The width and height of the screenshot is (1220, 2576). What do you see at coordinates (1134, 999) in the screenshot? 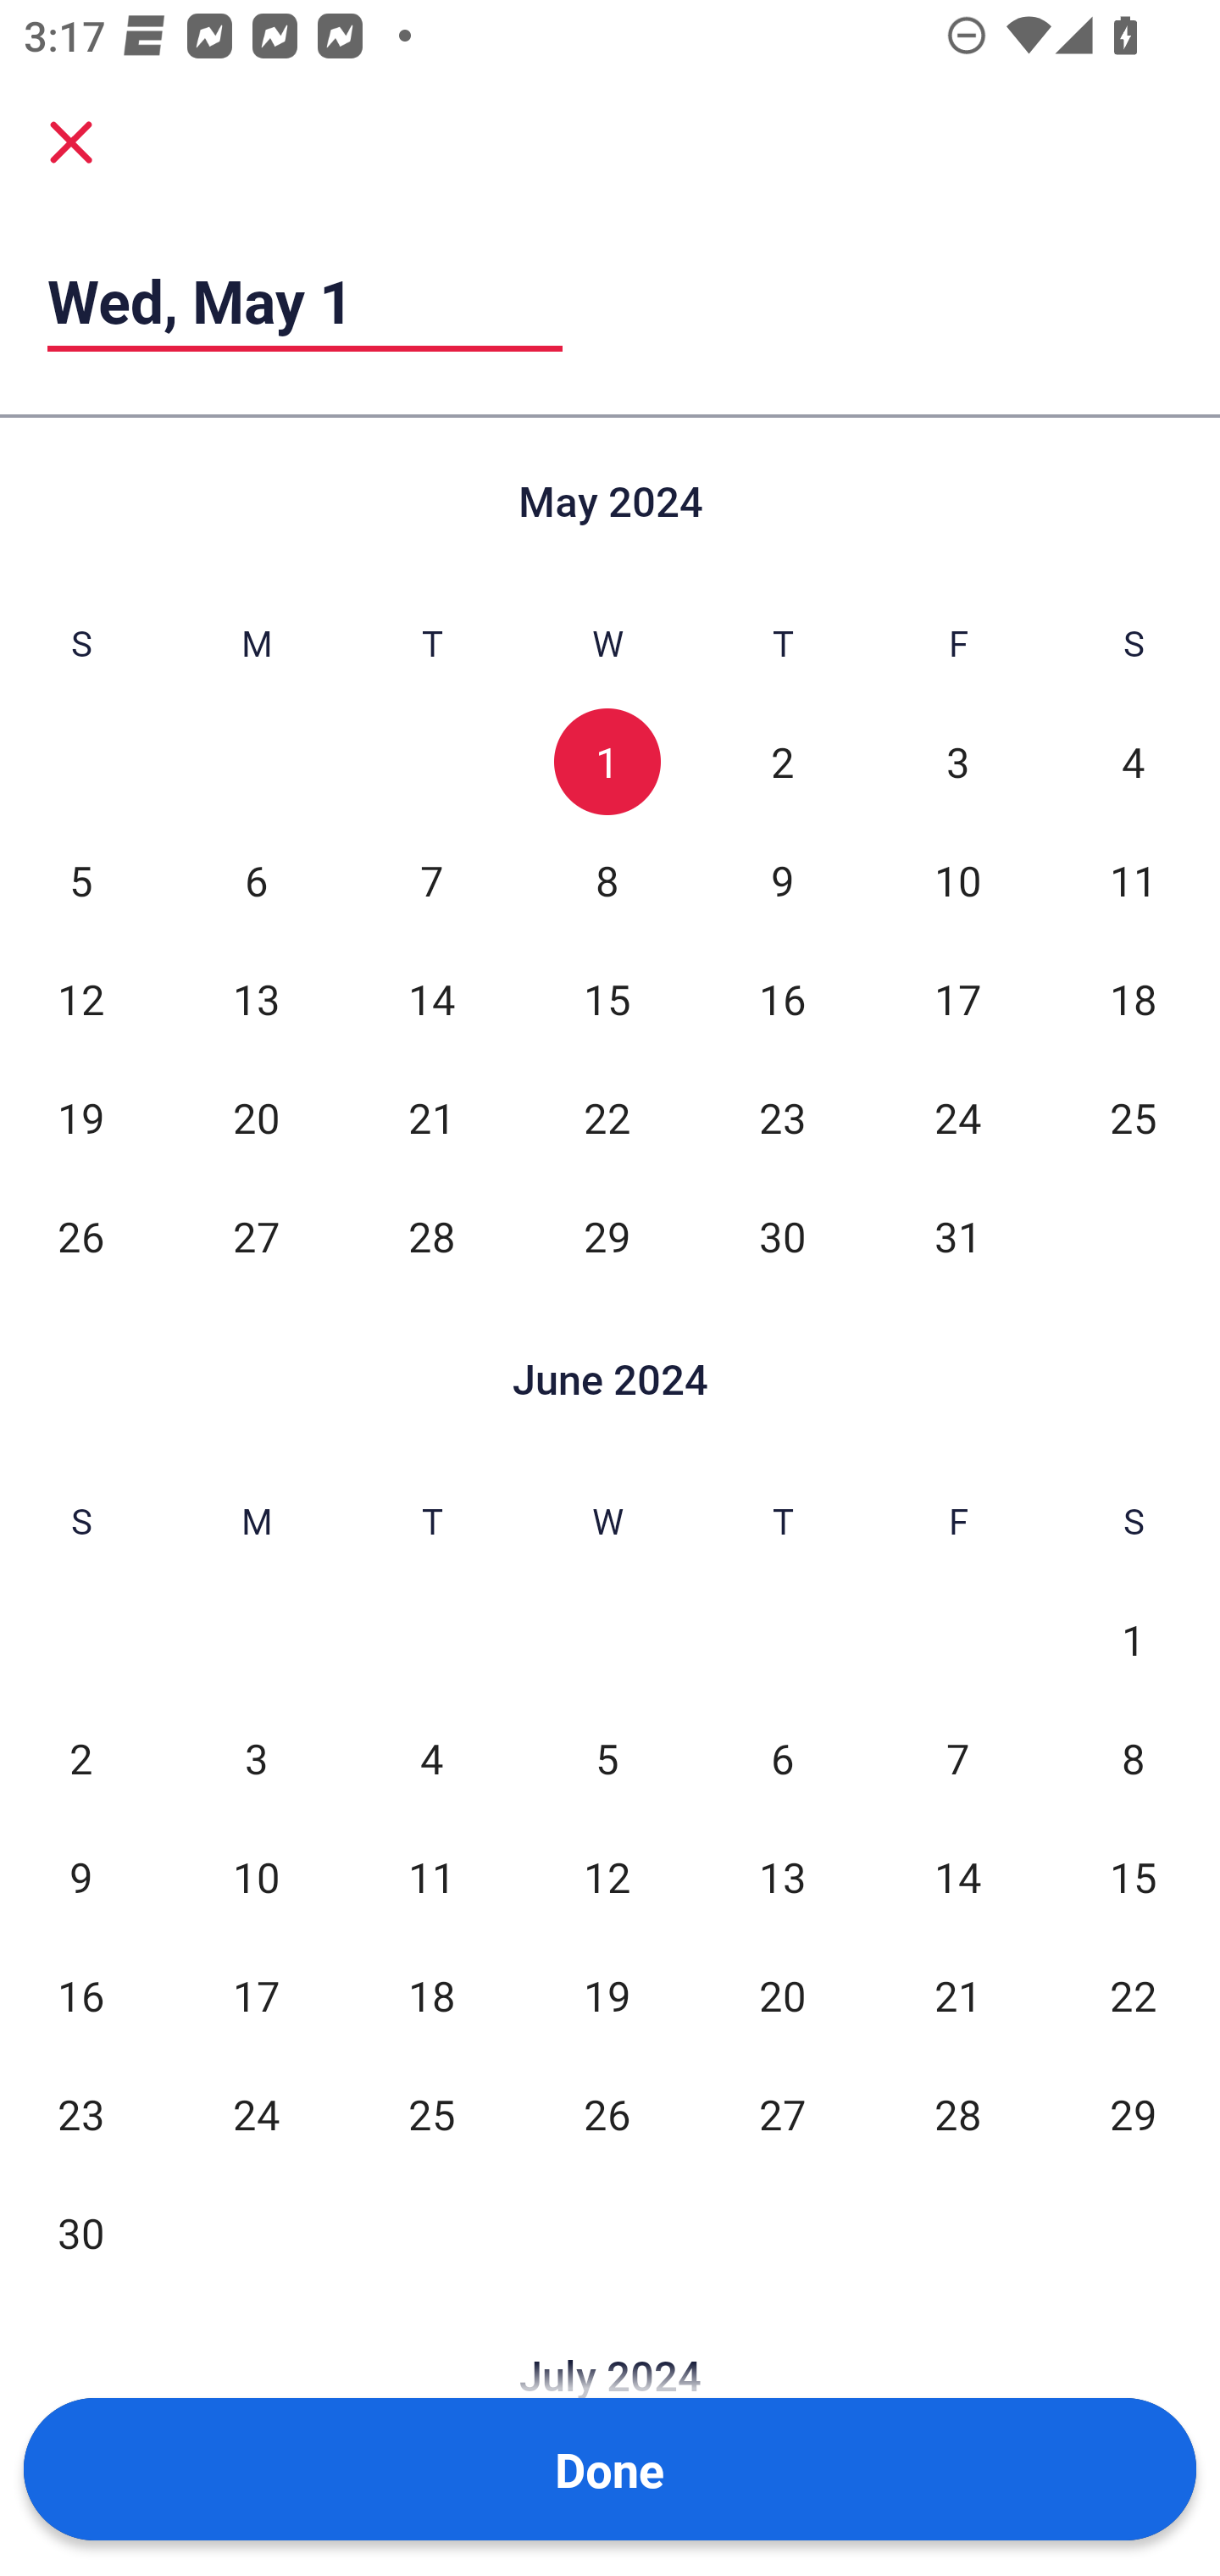
I see `18 Sat, May 18, Not Selected` at bounding box center [1134, 999].